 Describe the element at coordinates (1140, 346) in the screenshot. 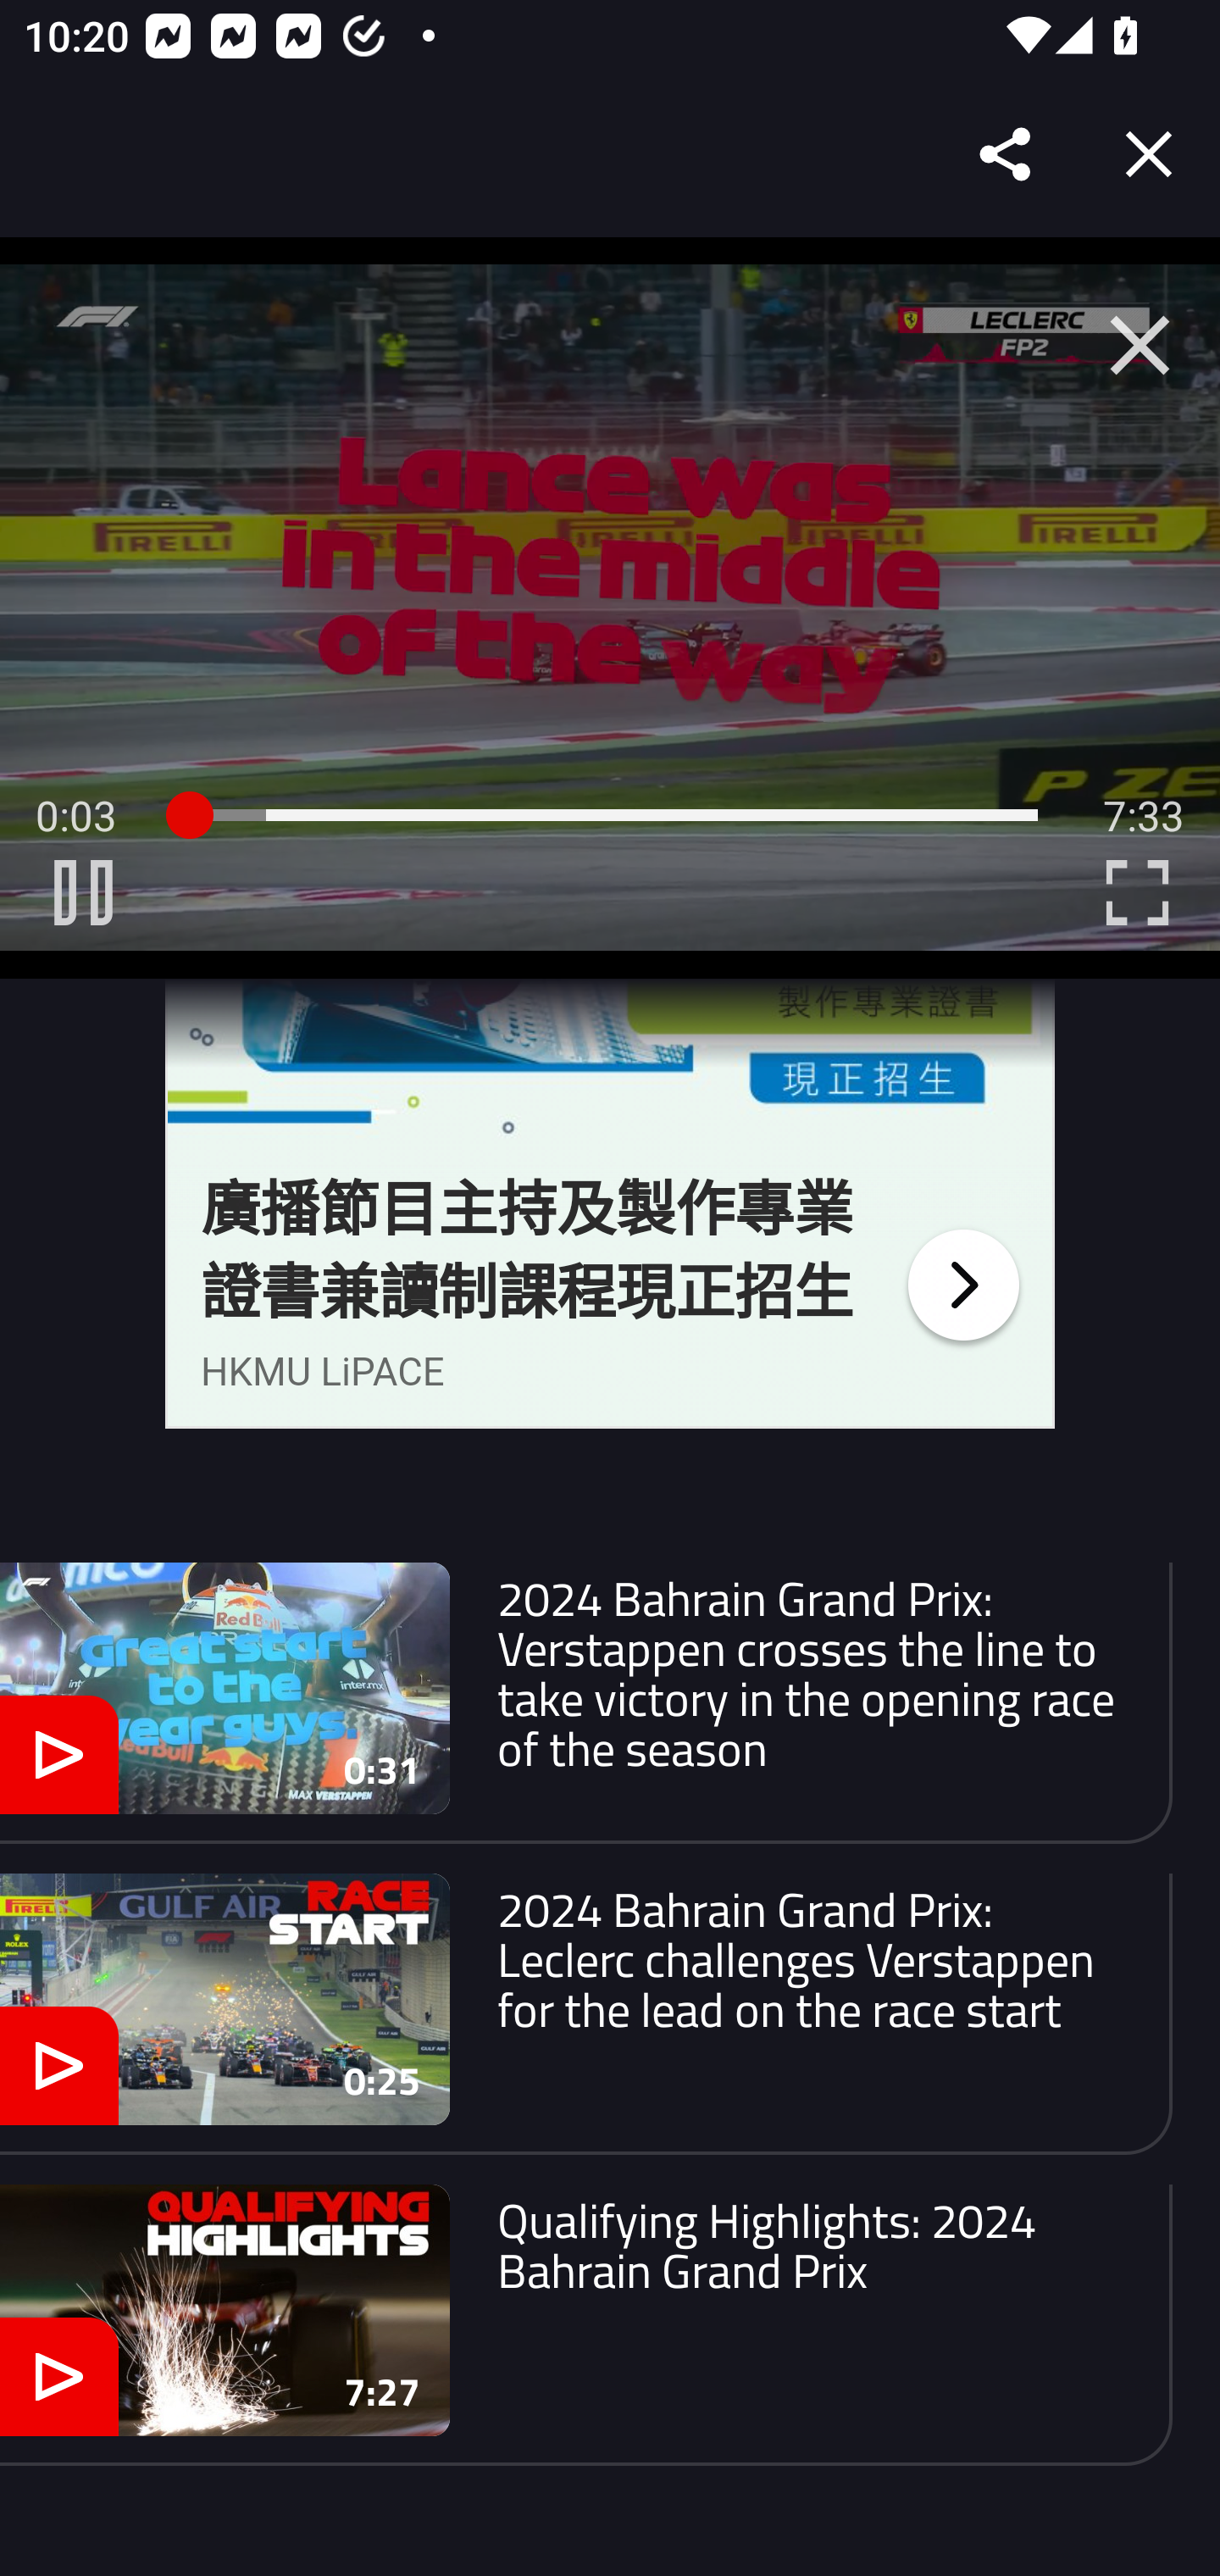

I see ` Close` at that location.